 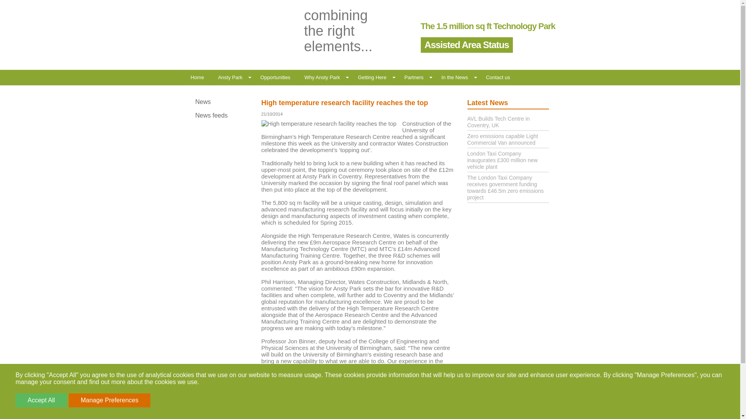 What do you see at coordinates (275, 78) in the screenshot?
I see `Opportunities` at bounding box center [275, 78].